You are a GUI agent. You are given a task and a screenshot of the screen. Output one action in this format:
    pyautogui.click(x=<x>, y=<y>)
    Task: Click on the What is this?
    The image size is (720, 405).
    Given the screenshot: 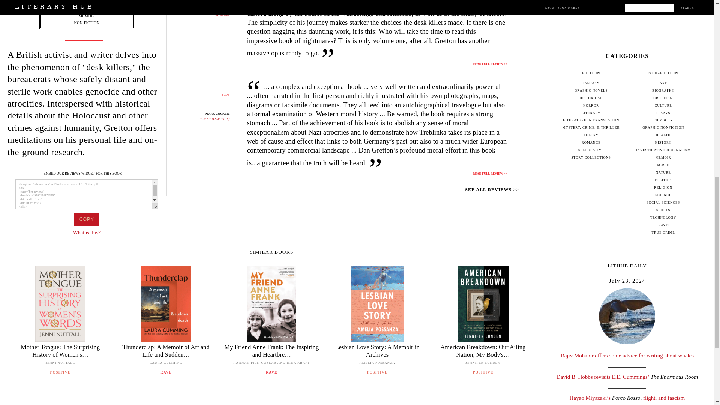 What is the action you would take?
    pyautogui.click(x=87, y=232)
    